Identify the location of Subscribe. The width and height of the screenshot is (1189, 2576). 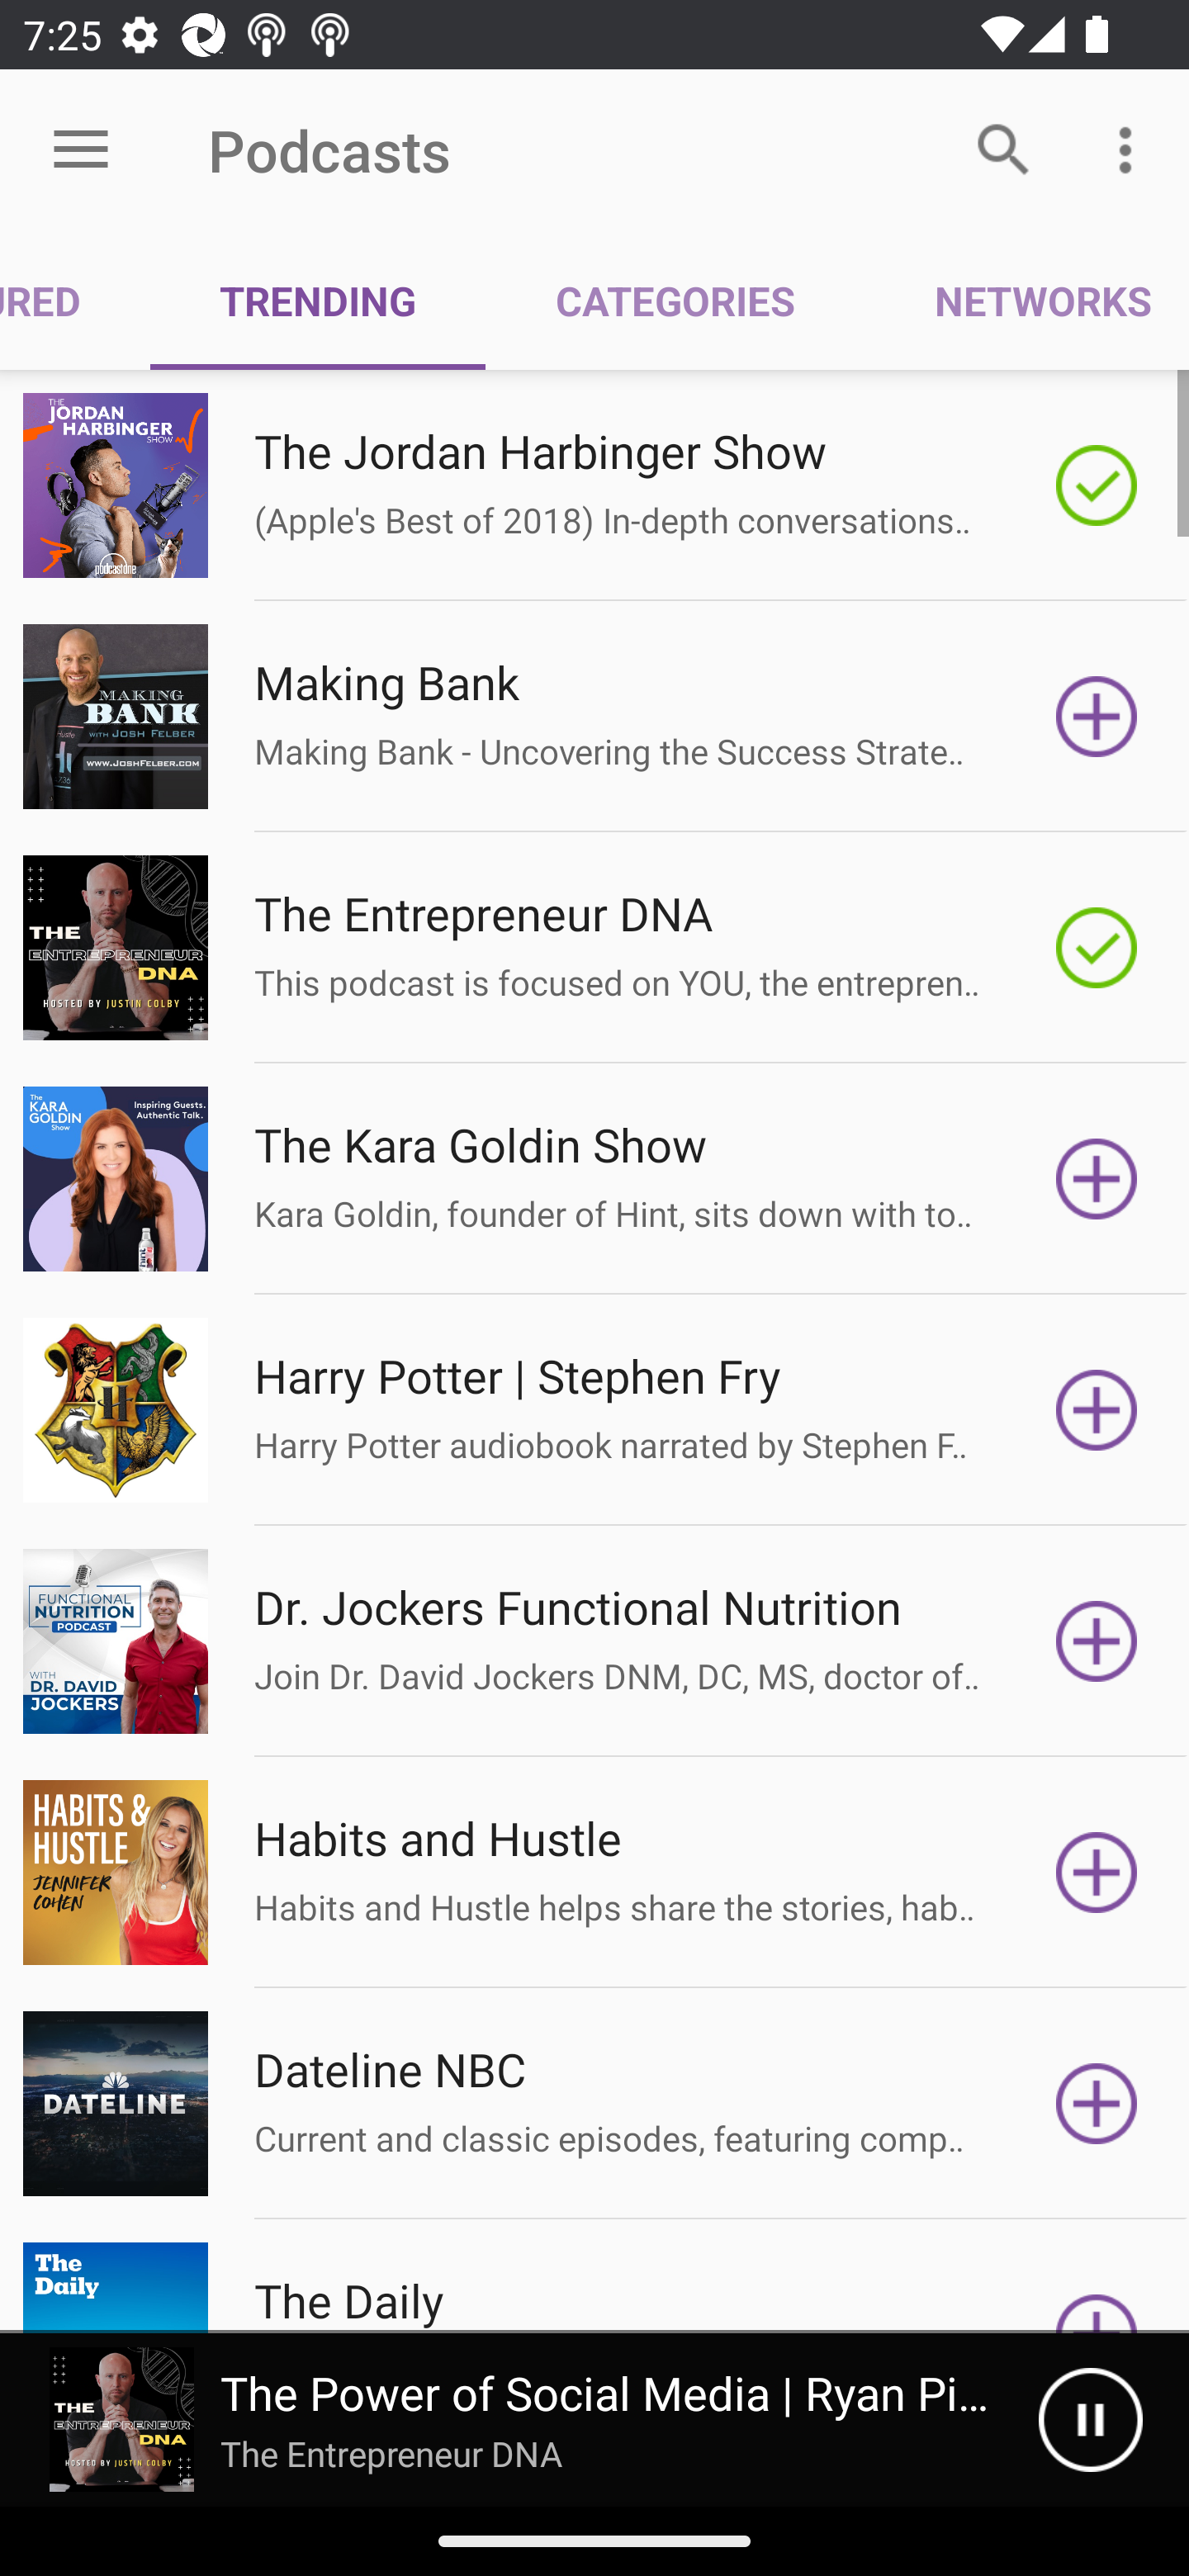
(1097, 2104).